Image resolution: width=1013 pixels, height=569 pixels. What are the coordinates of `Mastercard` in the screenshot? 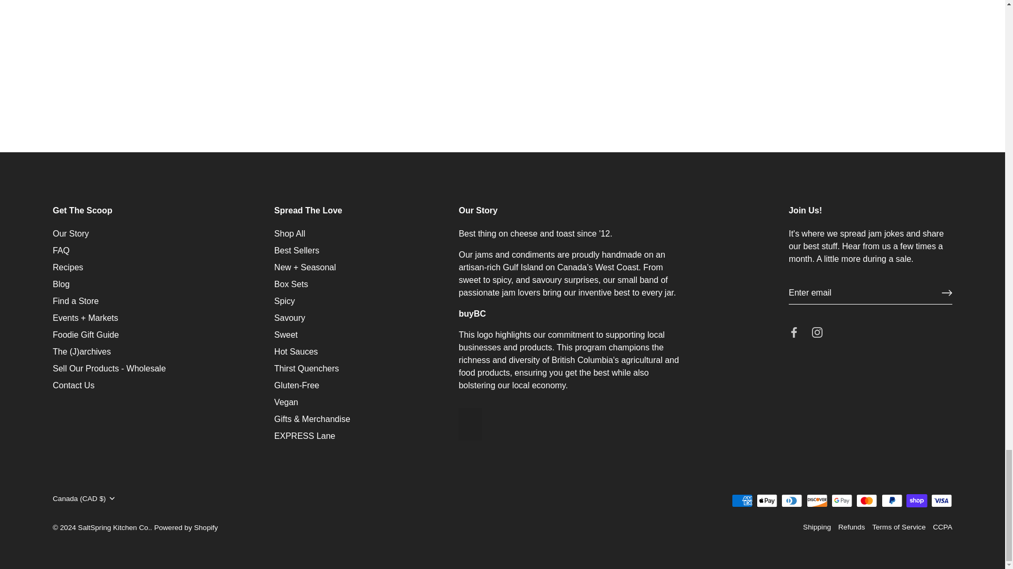 It's located at (866, 501).